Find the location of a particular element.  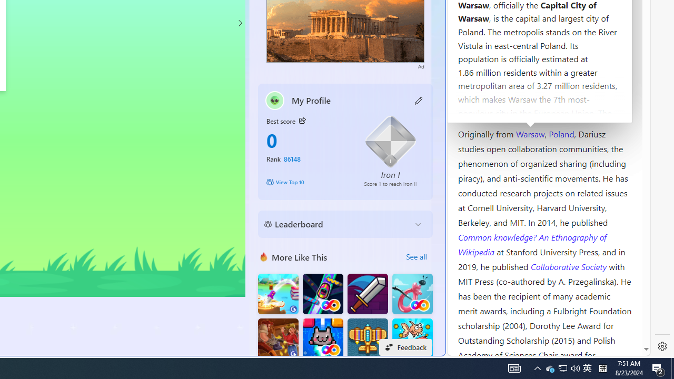

More Like This is located at coordinates (264, 256).